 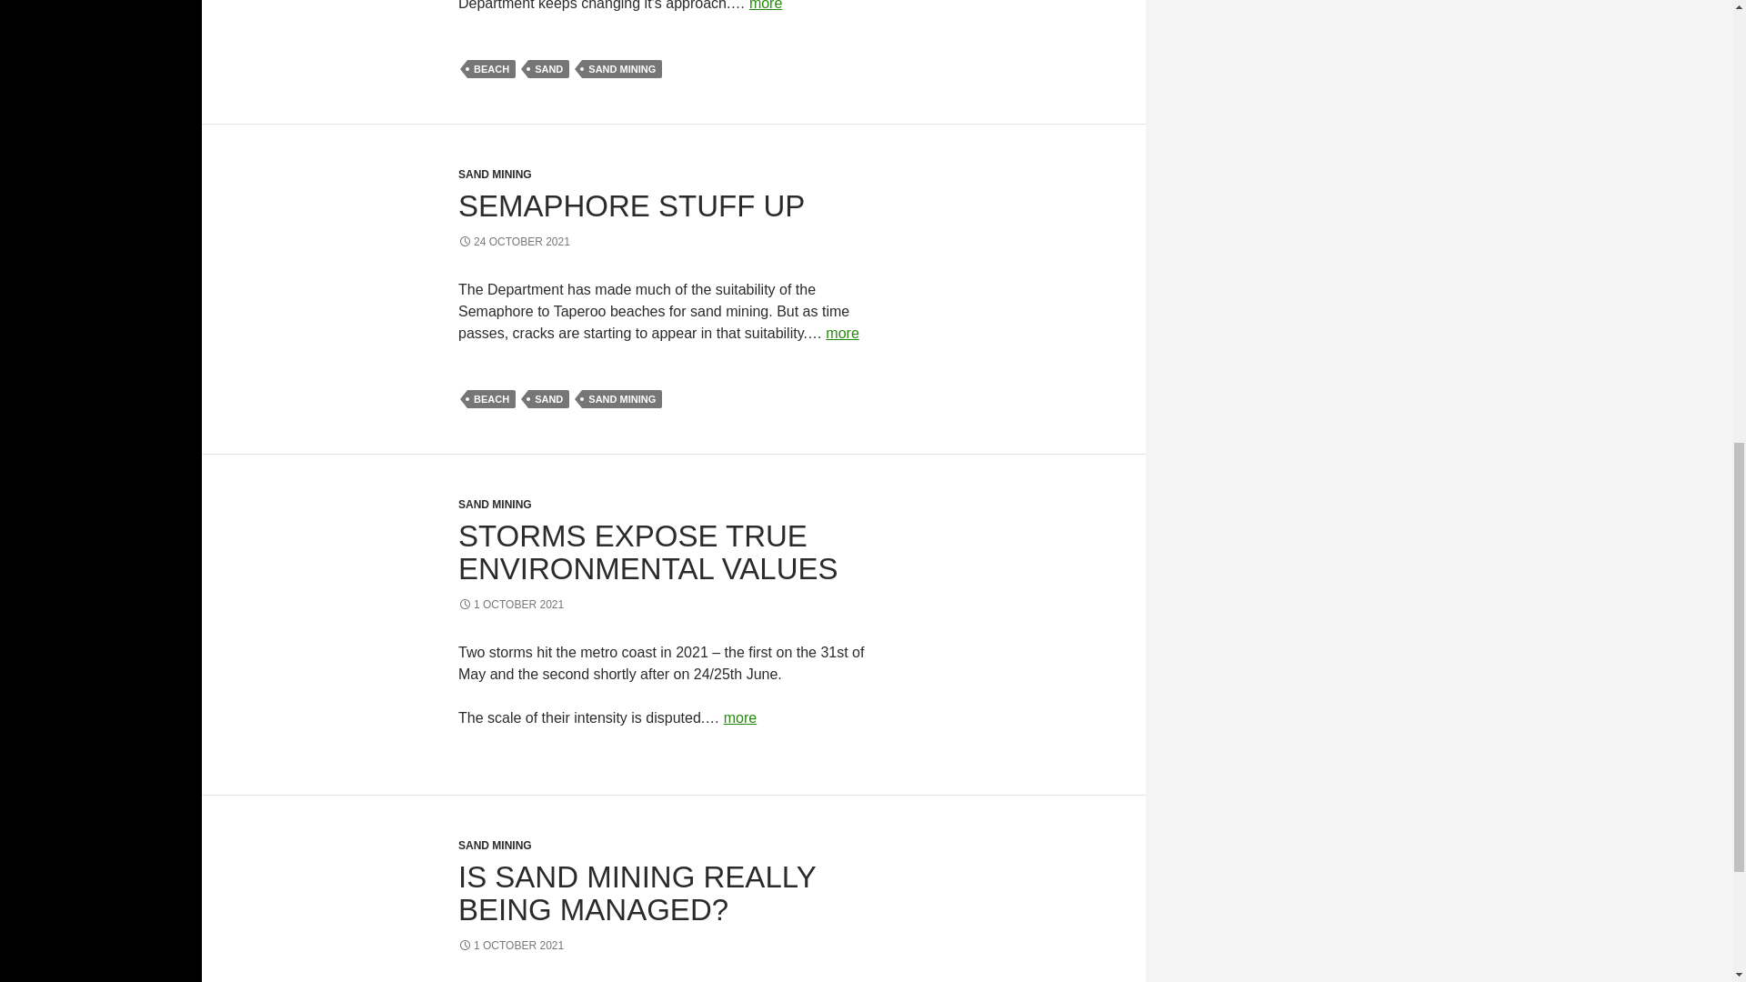 What do you see at coordinates (621, 69) in the screenshot?
I see `SAND MINING` at bounding box center [621, 69].